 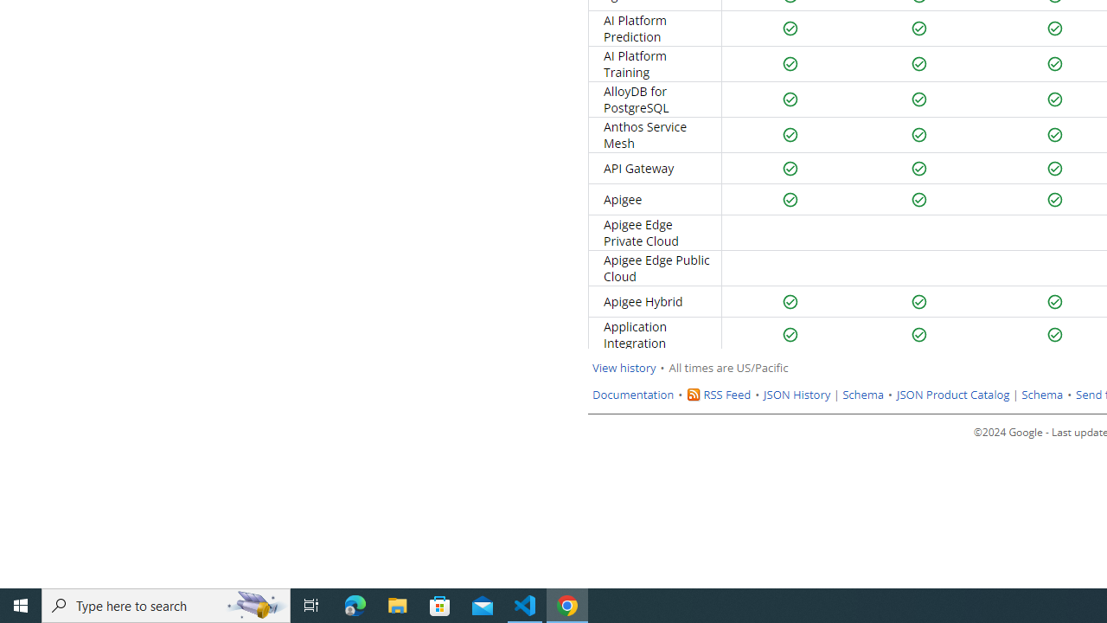 What do you see at coordinates (624, 368) in the screenshot?
I see `View history` at bounding box center [624, 368].